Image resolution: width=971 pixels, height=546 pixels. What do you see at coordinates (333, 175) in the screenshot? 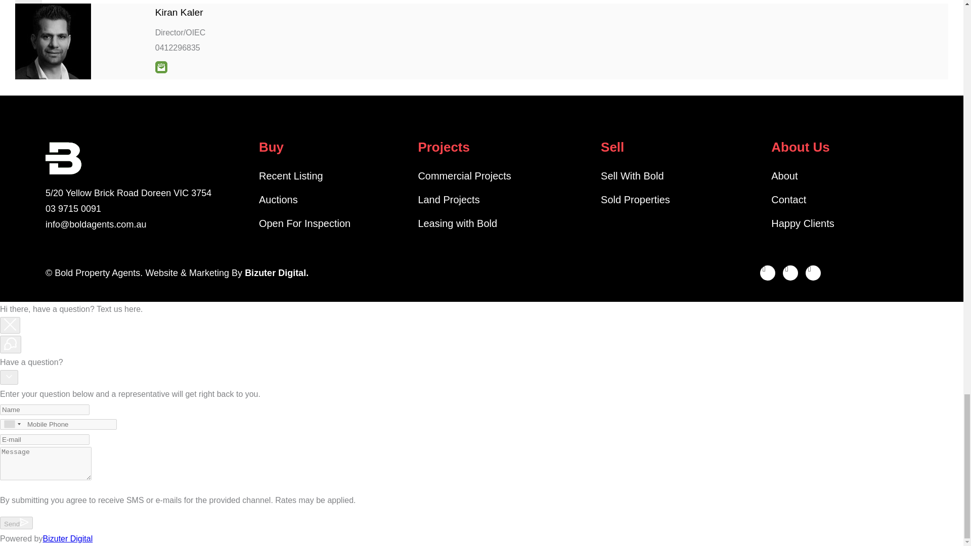
I see `Recent Listing` at bounding box center [333, 175].